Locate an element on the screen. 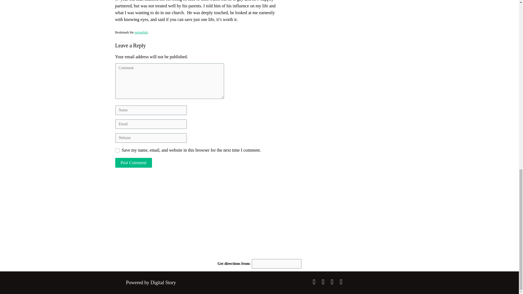 Image resolution: width=523 pixels, height=294 pixels. Twitter is located at coordinates (323, 281).